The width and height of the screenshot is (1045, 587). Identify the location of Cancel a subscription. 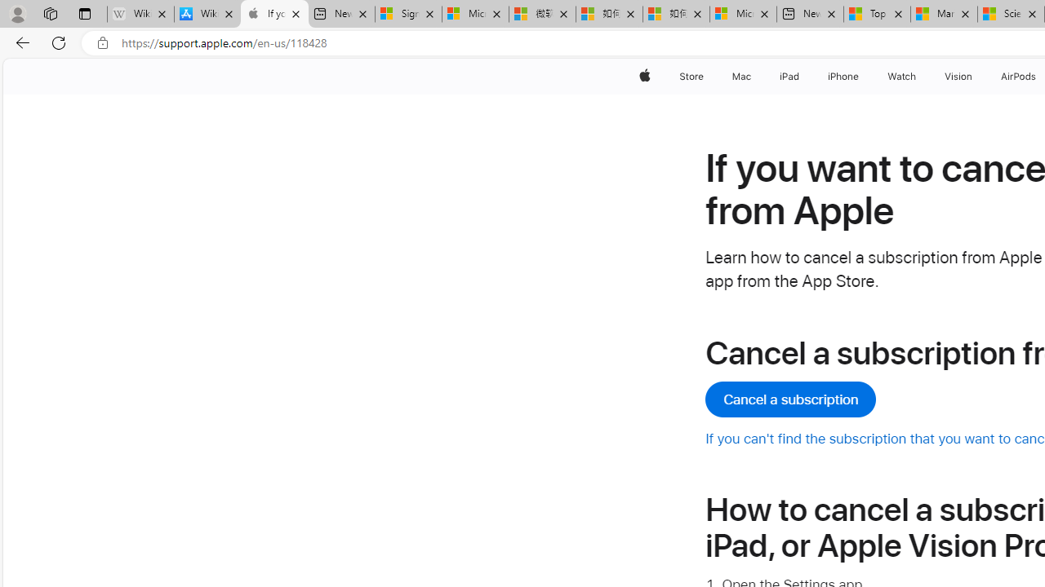
(790, 399).